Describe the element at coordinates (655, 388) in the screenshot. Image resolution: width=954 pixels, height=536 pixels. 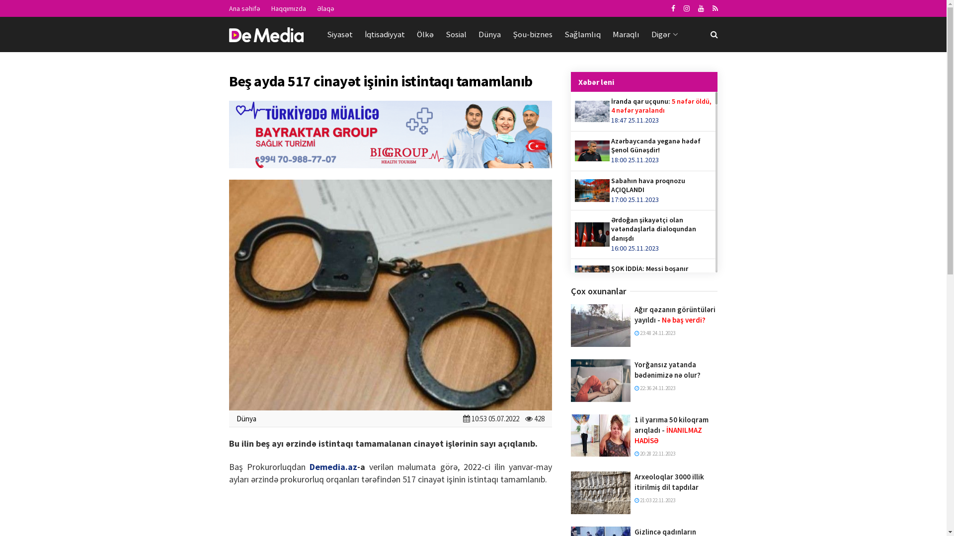
I see `22:36 24.11.2023` at that location.